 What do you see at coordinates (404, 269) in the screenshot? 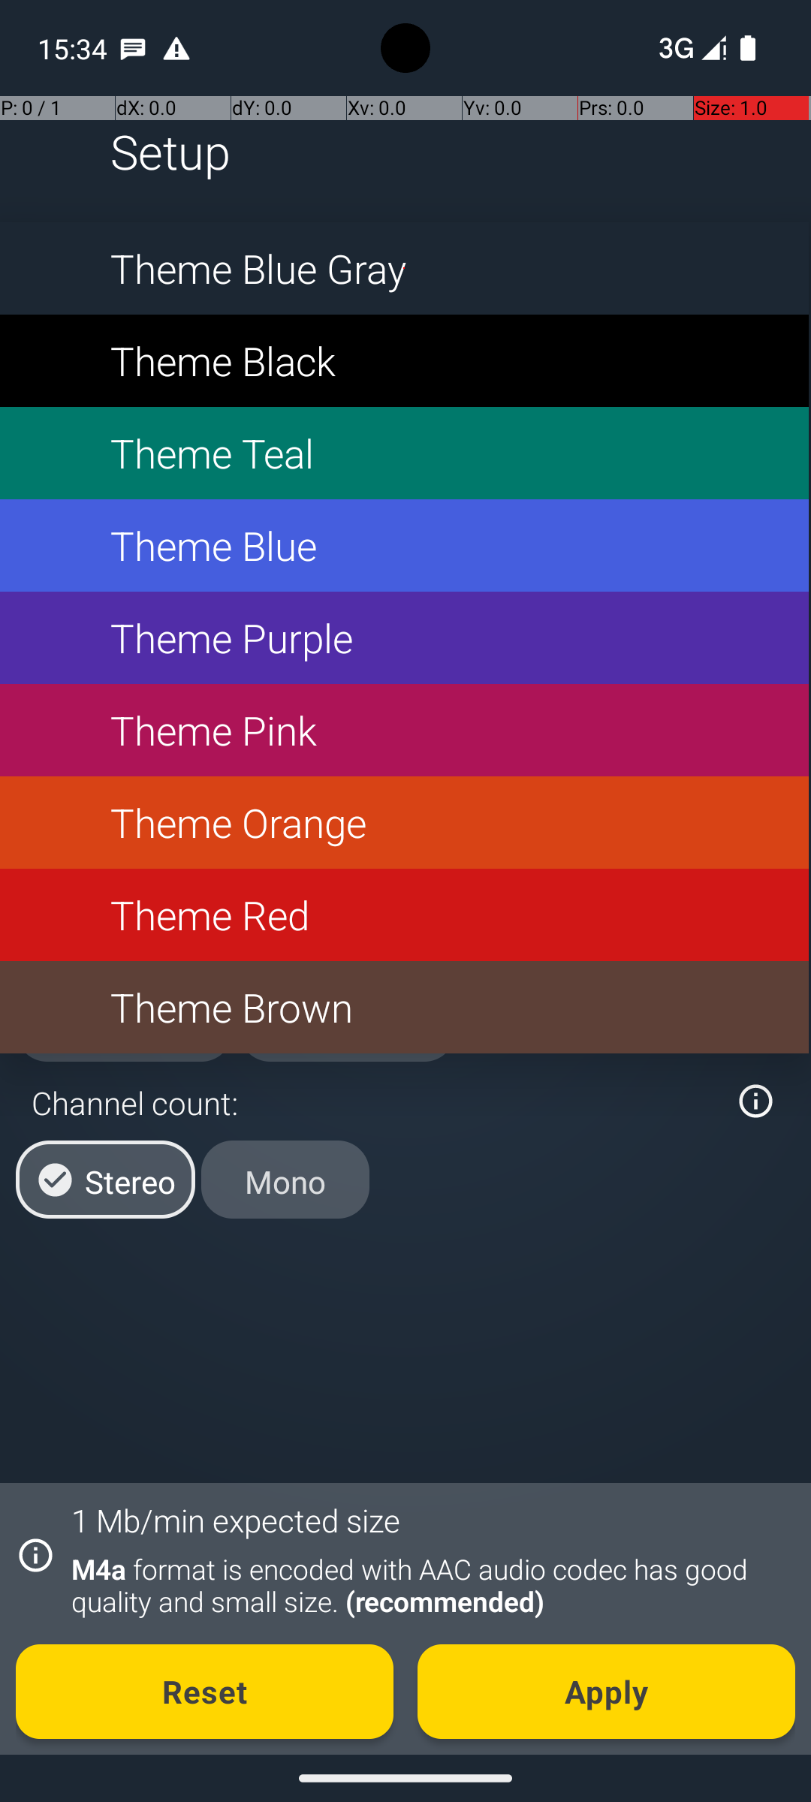
I see `Theme Blue Gray` at bounding box center [404, 269].